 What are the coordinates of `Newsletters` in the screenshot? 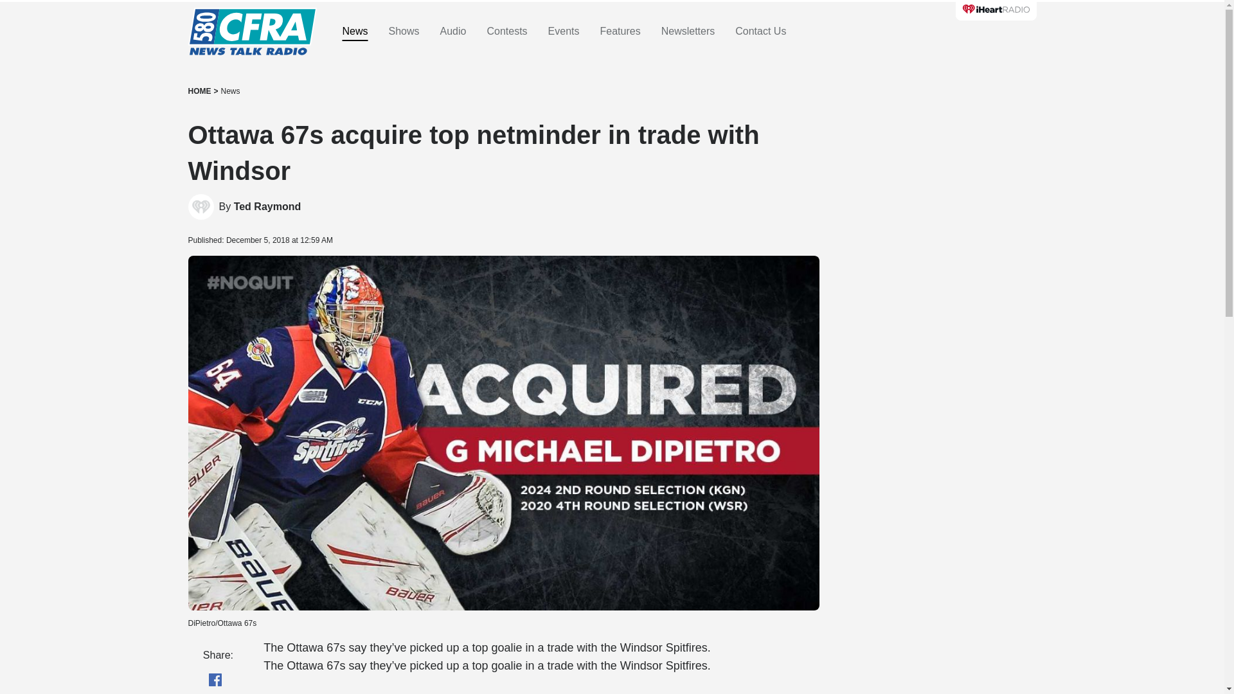 It's located at (688, 31).